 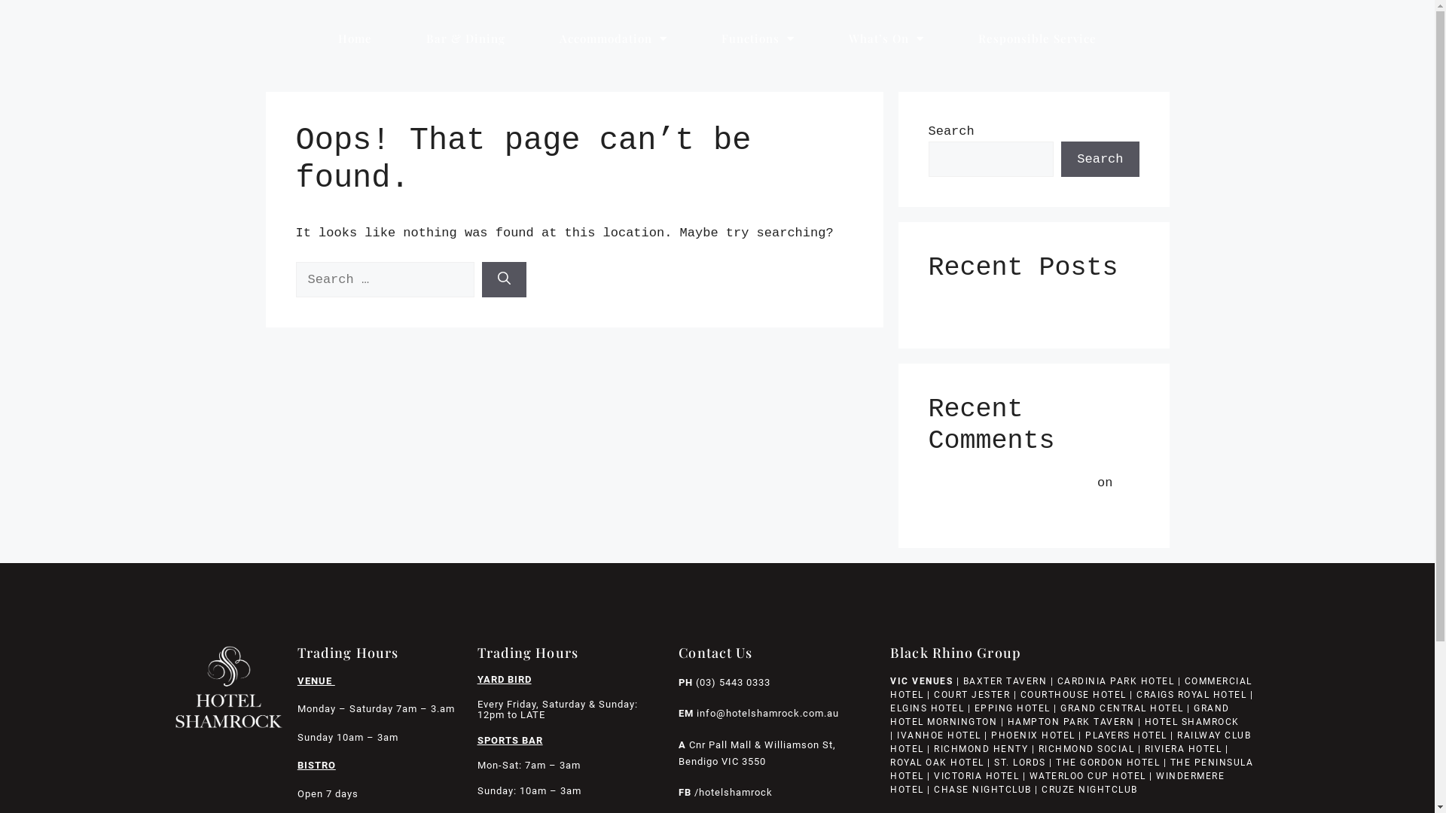 What do you see at coordinates (981, 749) in the screenshot?
I see `RICHMOND HENTY` at bounding box center [981, 749].